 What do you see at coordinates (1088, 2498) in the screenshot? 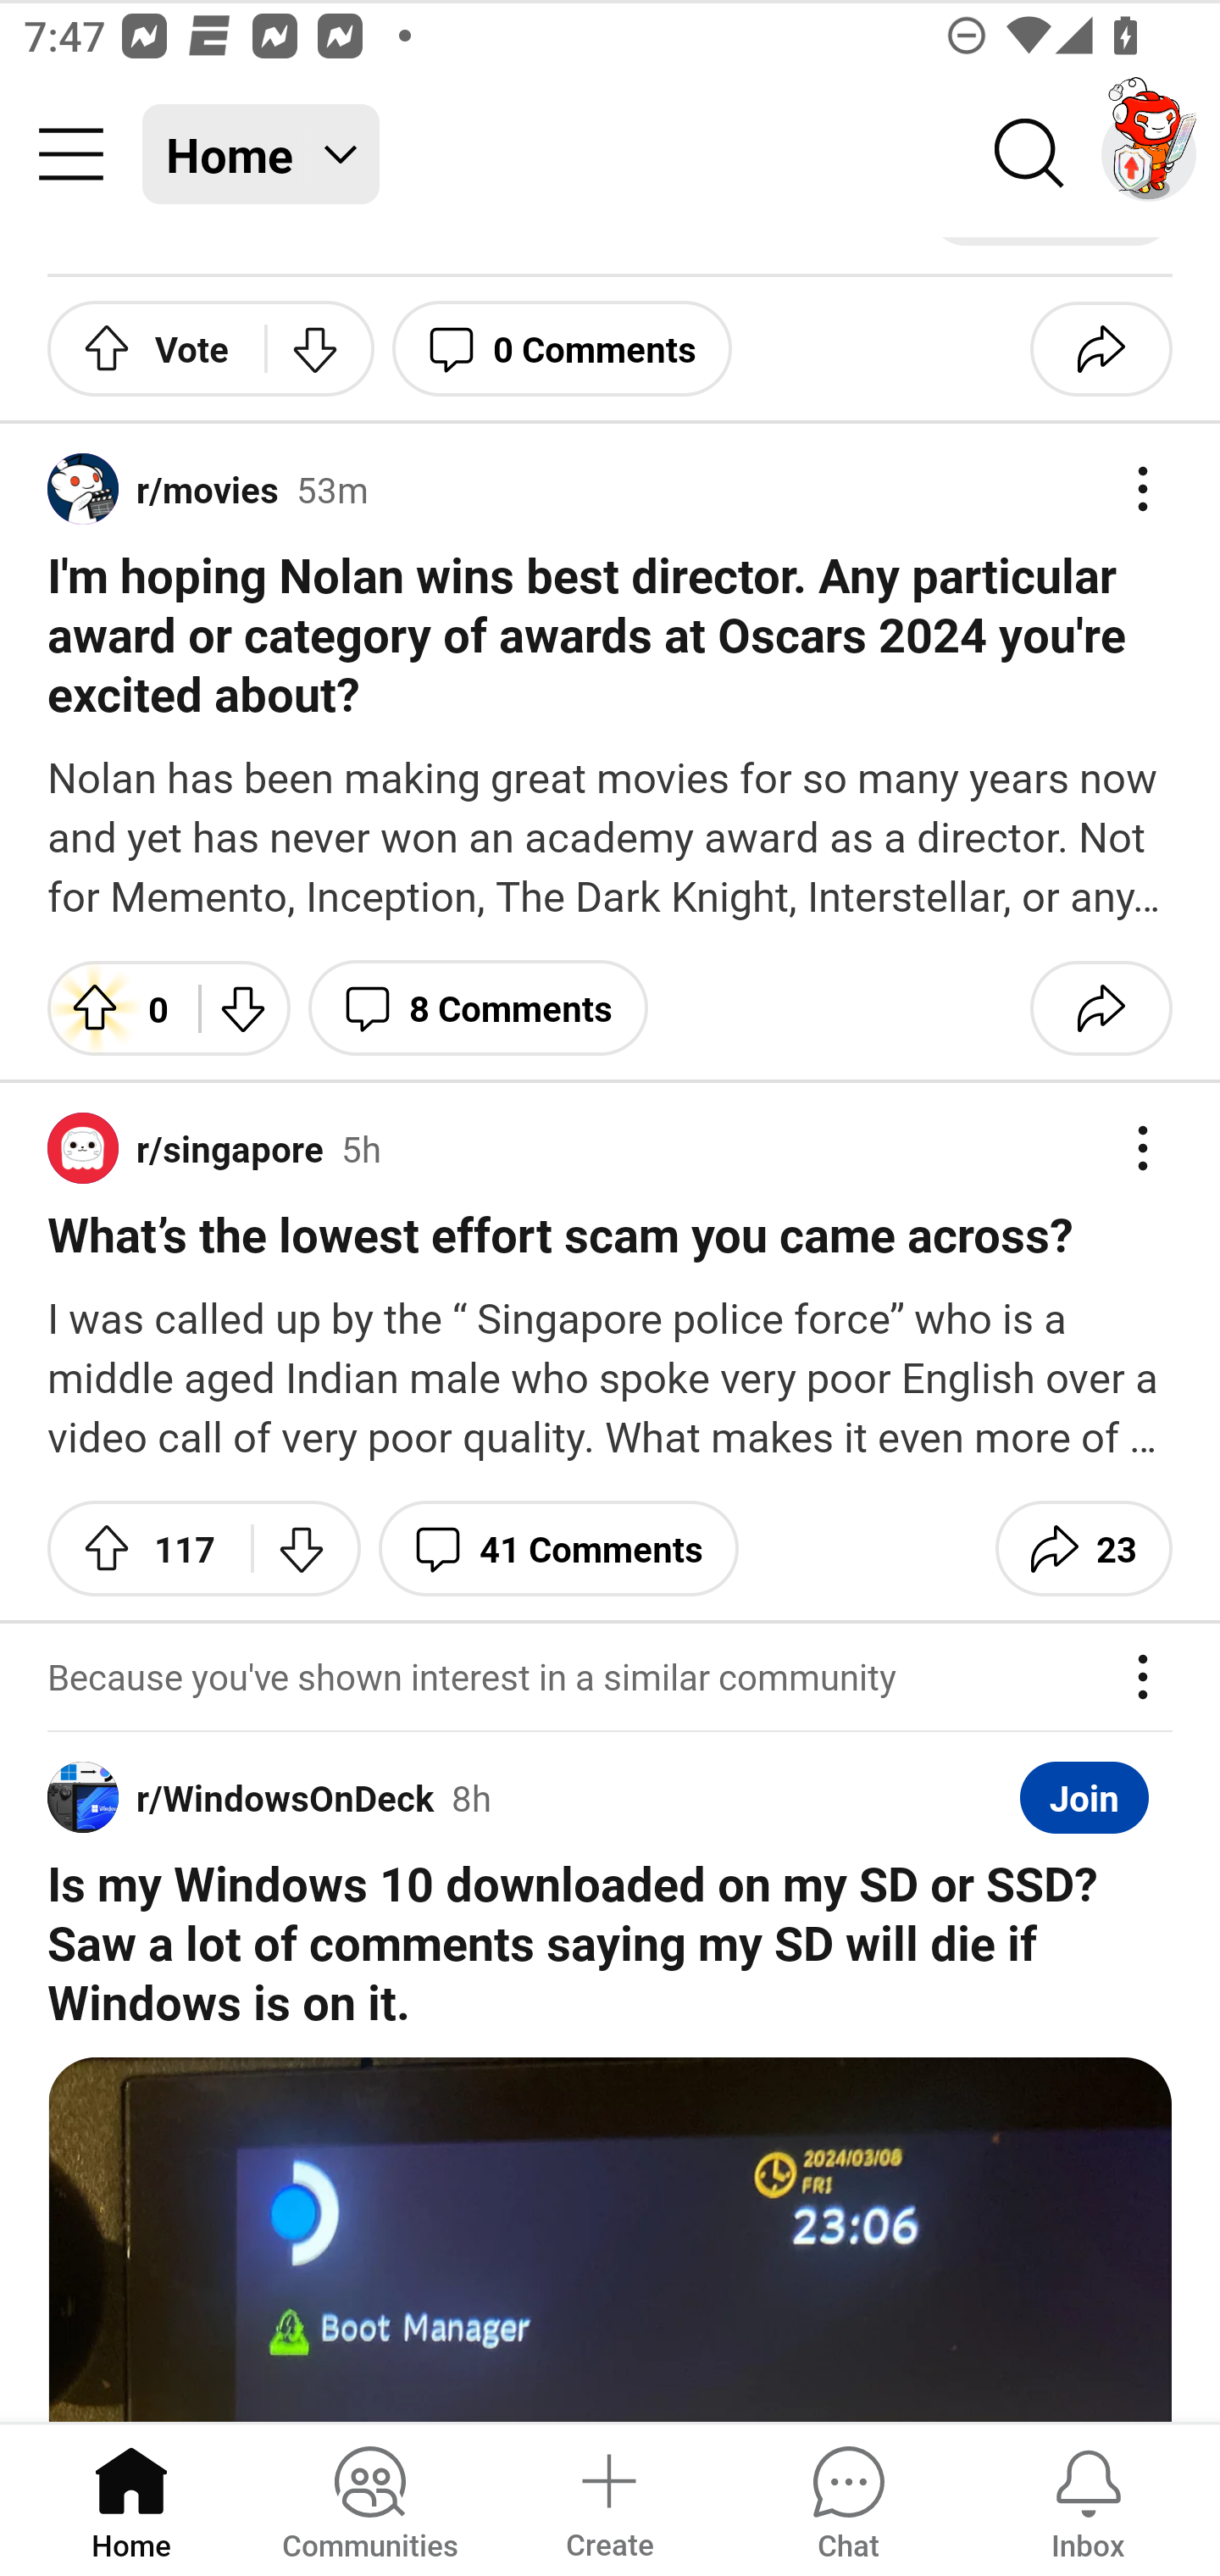
I see `Inbox` at bounding box center [1088, 2498].